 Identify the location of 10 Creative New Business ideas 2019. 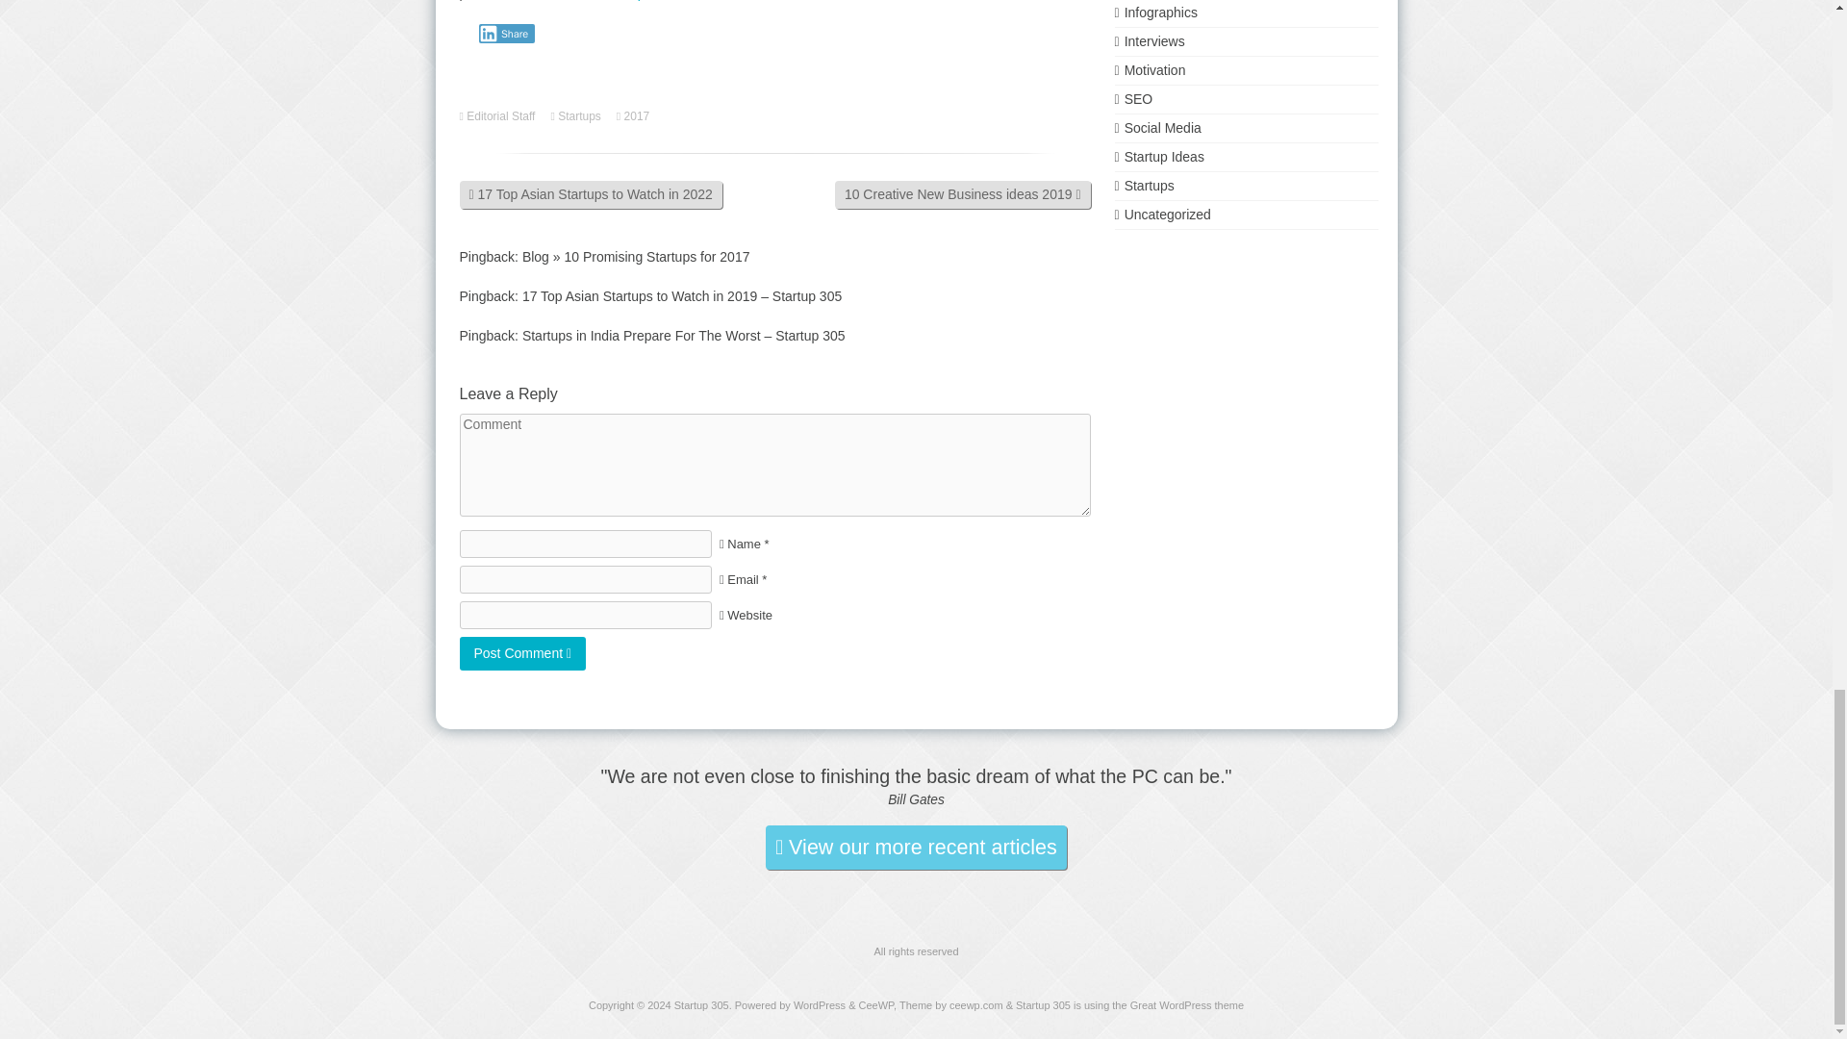
(962, 194).